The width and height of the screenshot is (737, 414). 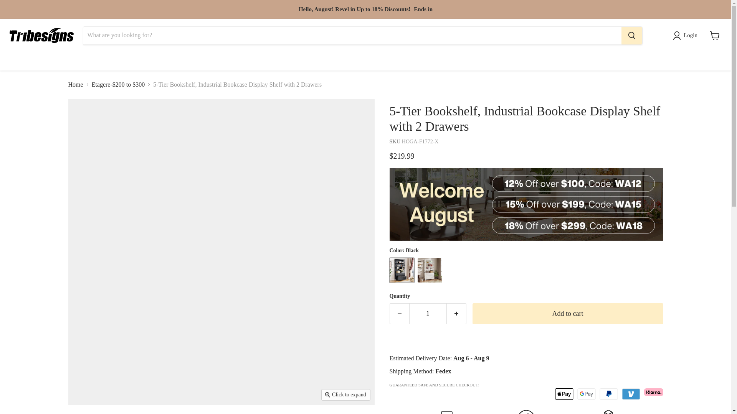 What do you see at coordinates (686, 35) in the screenshot?
I see `Login` at bounding box center [686, 35].